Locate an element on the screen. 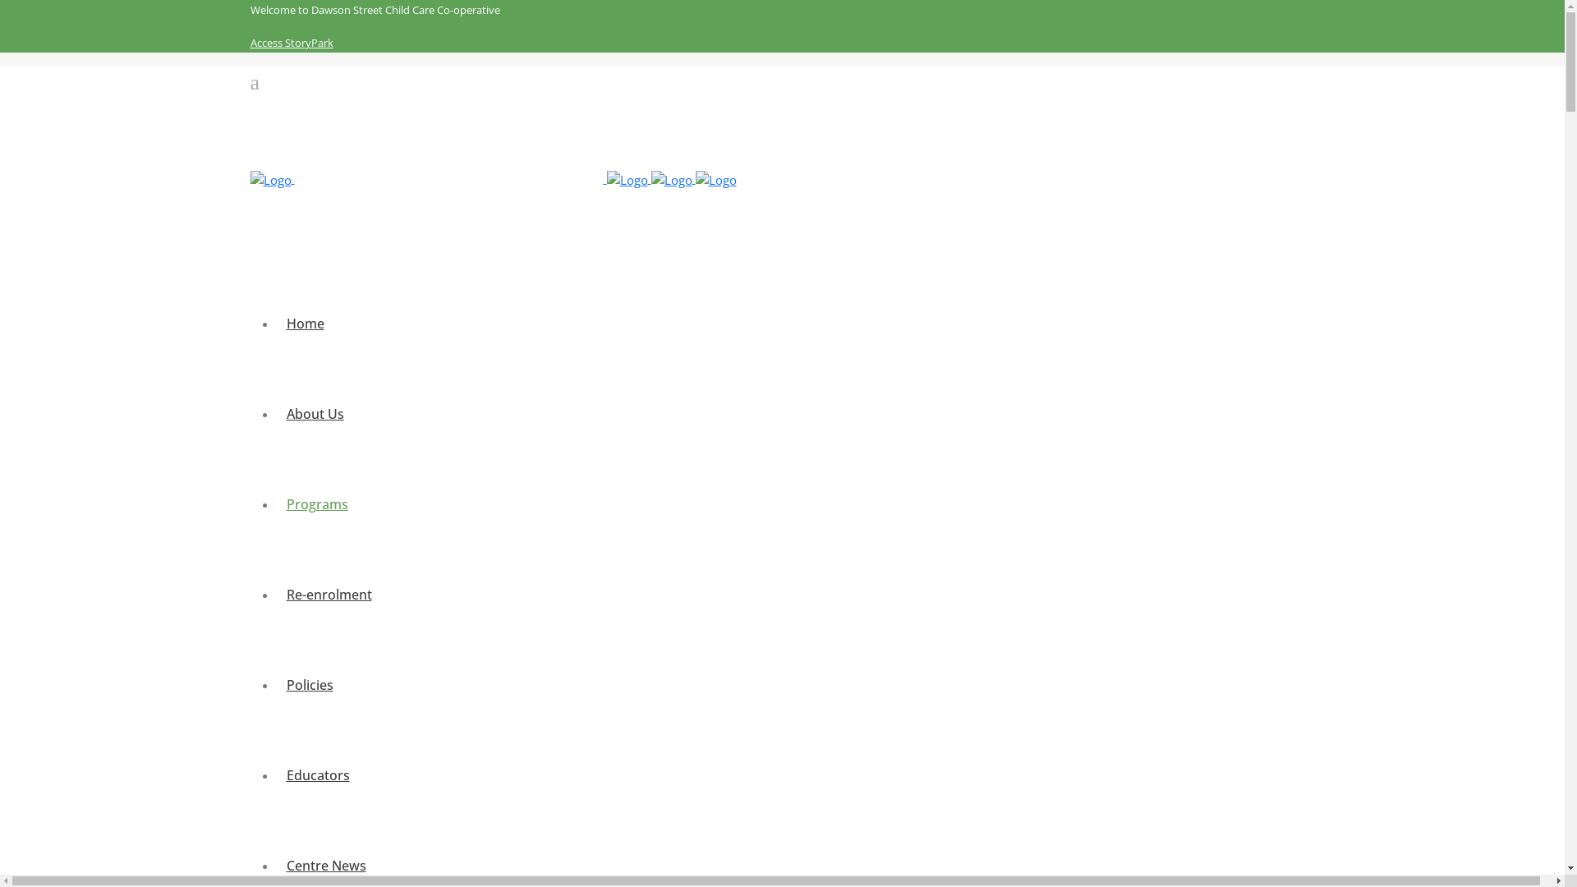 The width and height of the screenshot is (1577, 887). Access StoryPark is located at coordinates (291, 43).